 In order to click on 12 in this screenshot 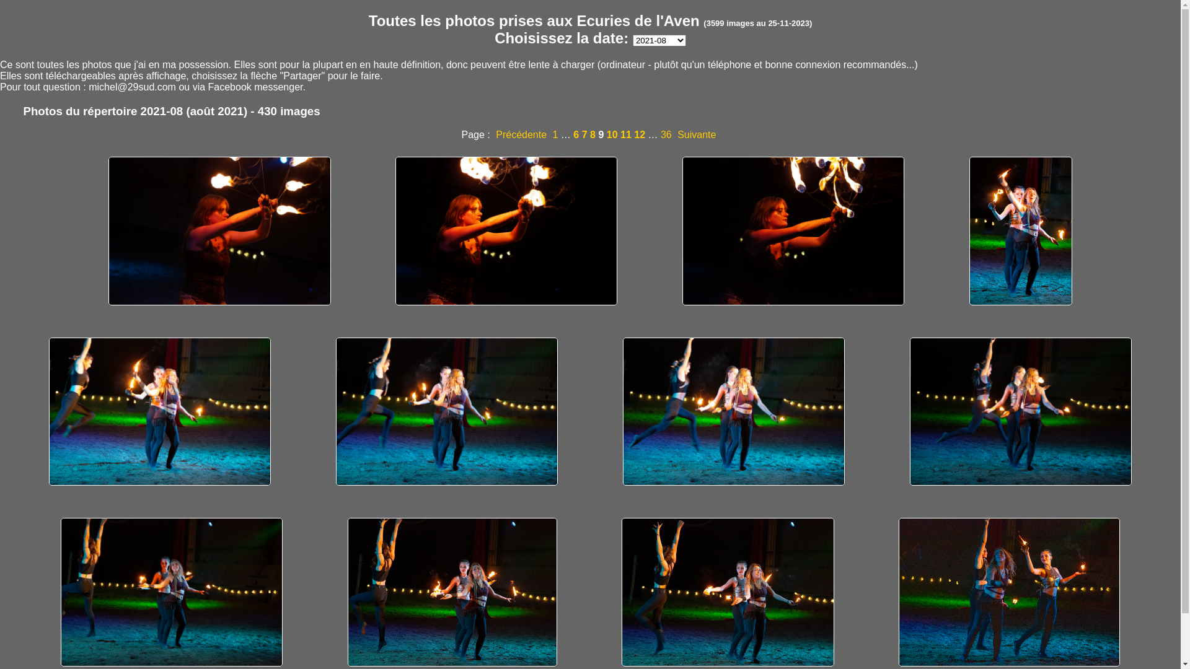, I will do `click(640, 135)`.